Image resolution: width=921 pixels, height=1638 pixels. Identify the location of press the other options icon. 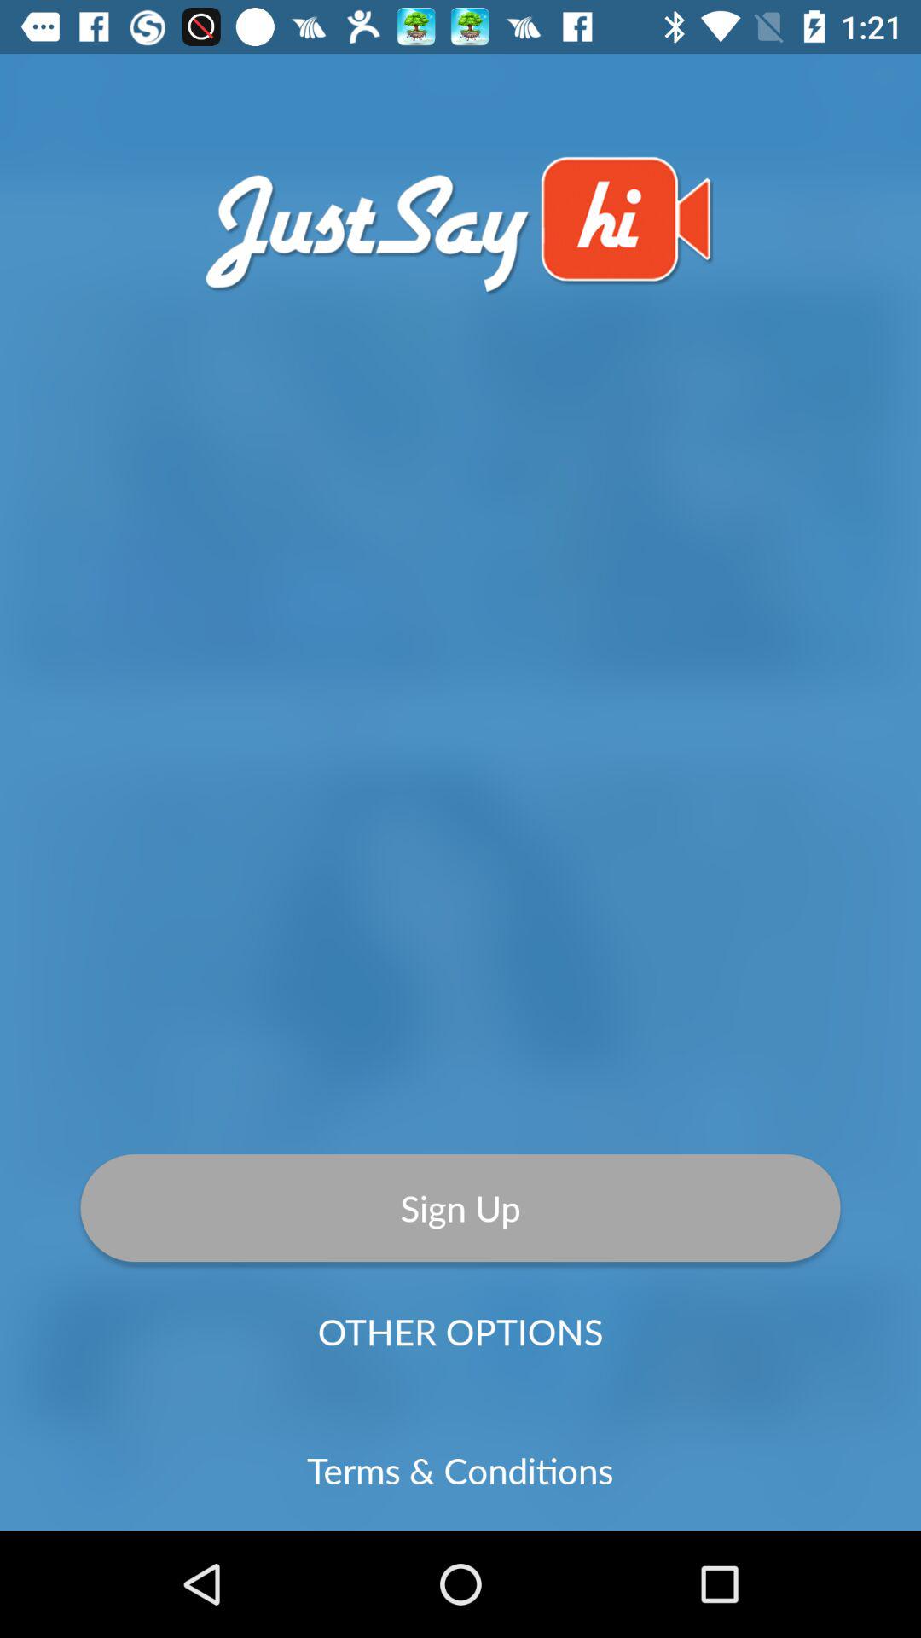
(460, 1331).